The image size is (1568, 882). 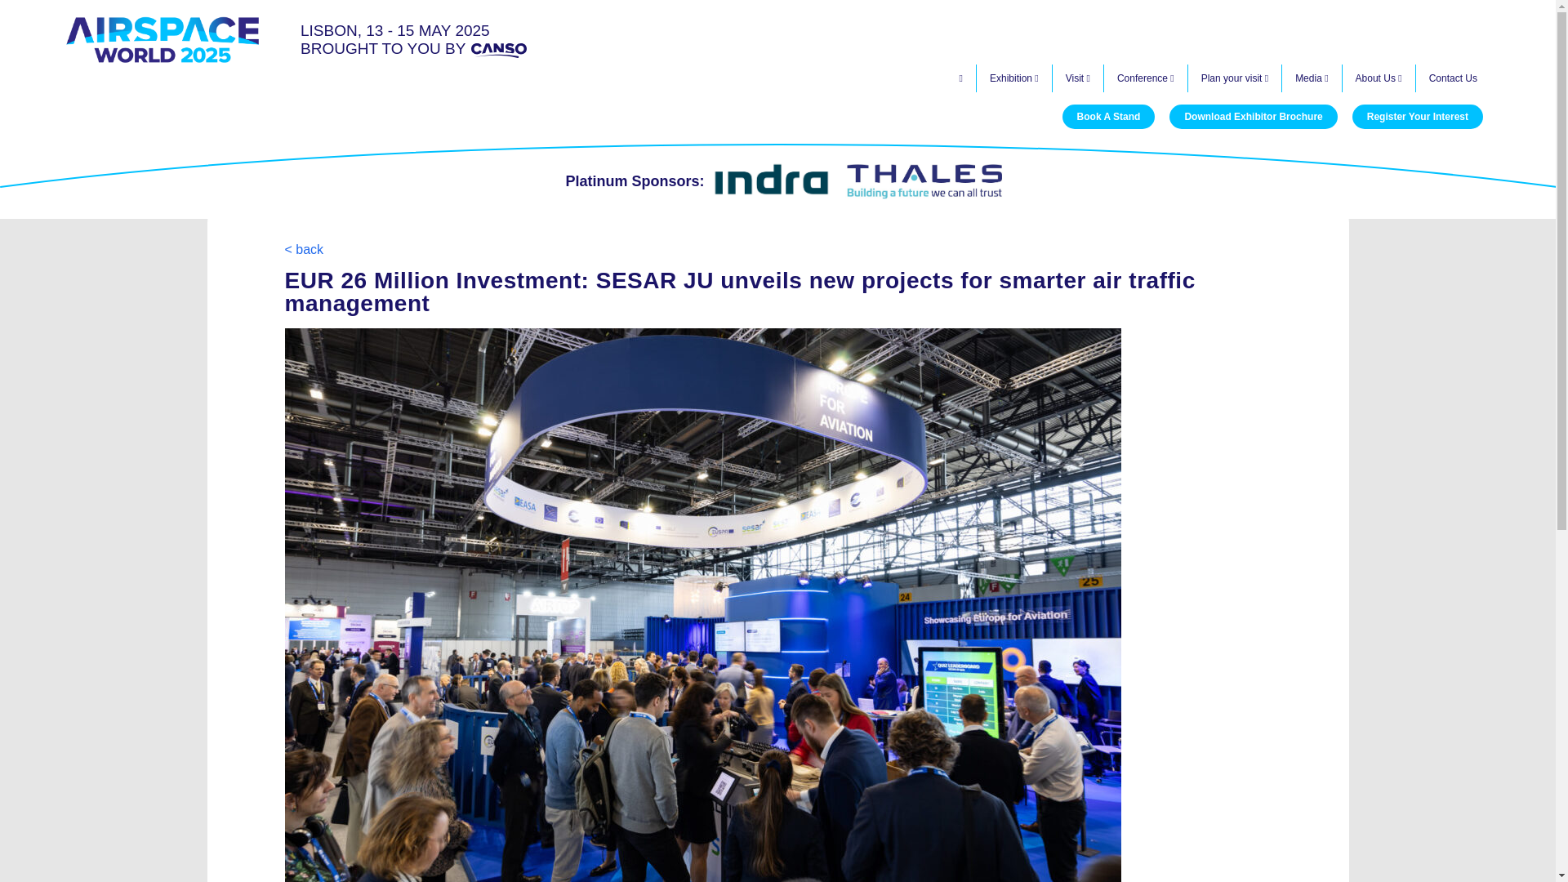 I want to click on Book A Stand, so click(x=1109, y=116).